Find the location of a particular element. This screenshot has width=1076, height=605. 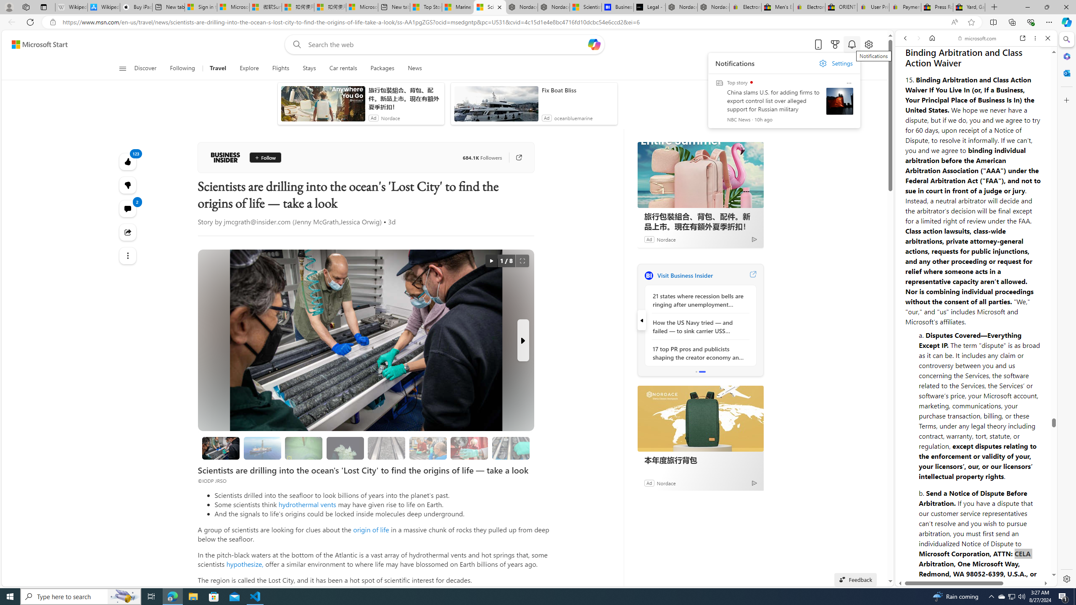

Feedback is located at coordinates (1024, 560).